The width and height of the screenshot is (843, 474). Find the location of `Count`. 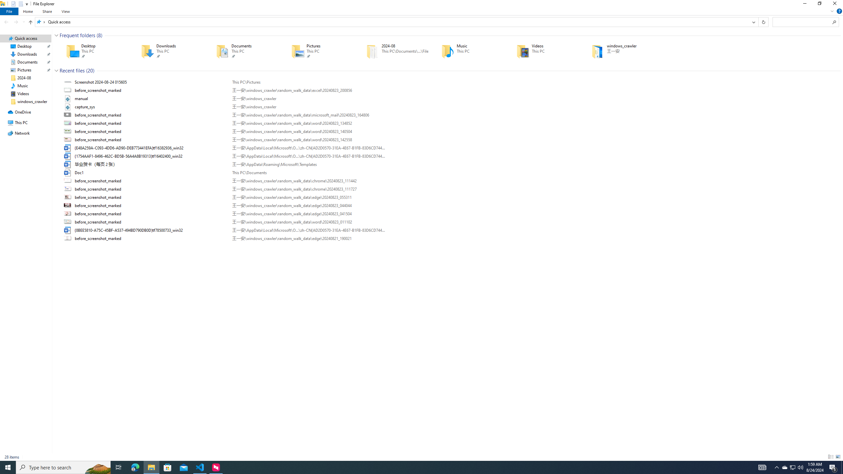

Count is located at coordinates (90, 70).